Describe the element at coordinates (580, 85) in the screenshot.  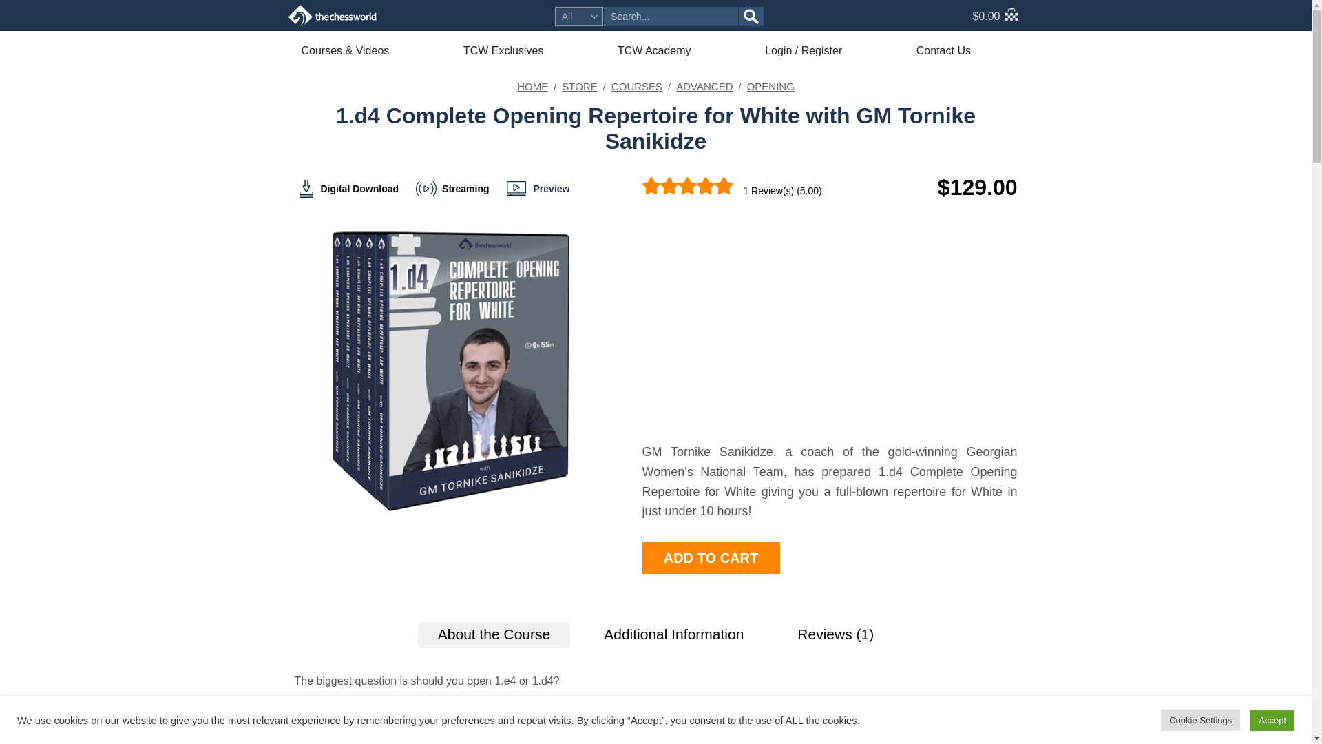
I see `STORE` at that location.